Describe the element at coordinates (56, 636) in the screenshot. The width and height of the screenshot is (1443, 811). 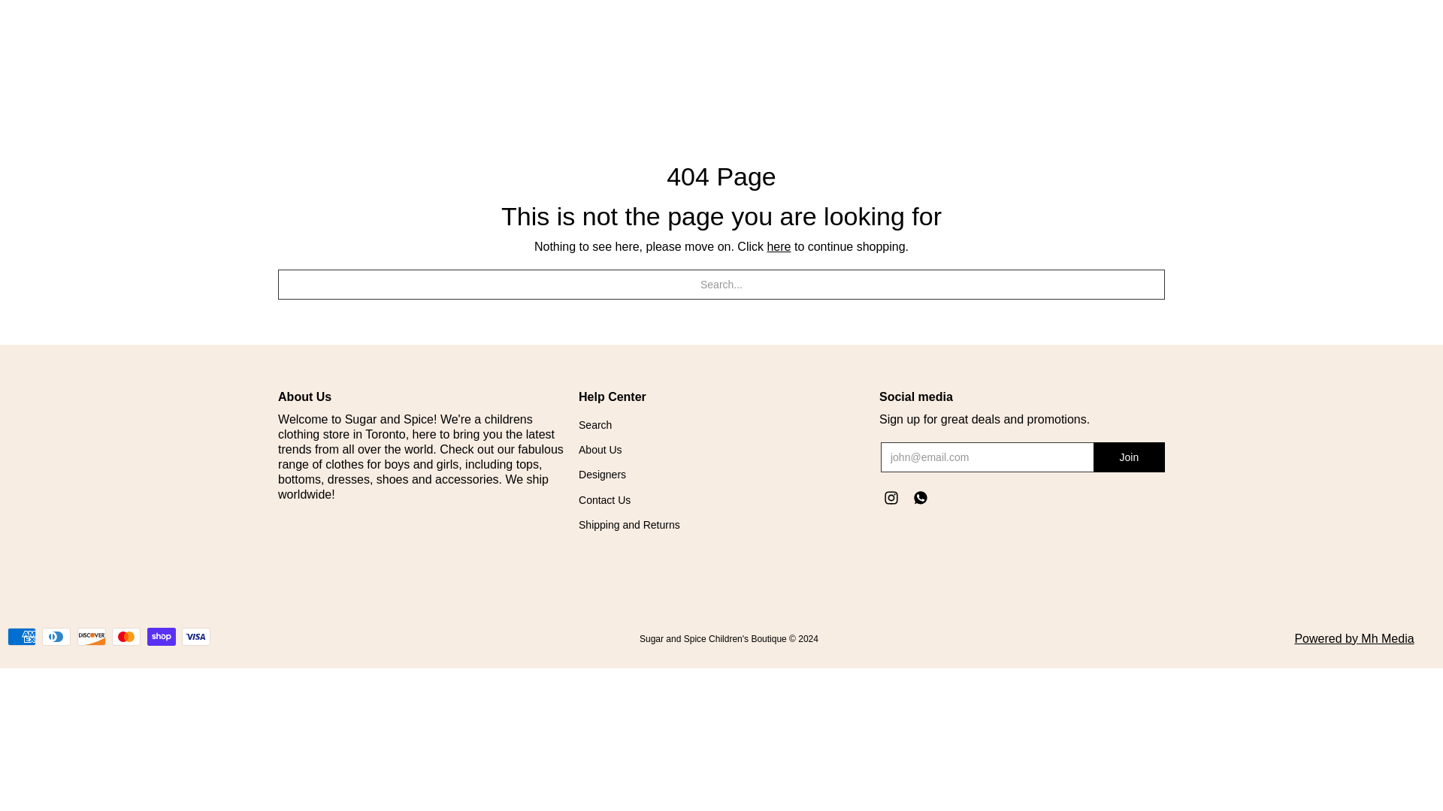
I see `Diners Club` at that location.